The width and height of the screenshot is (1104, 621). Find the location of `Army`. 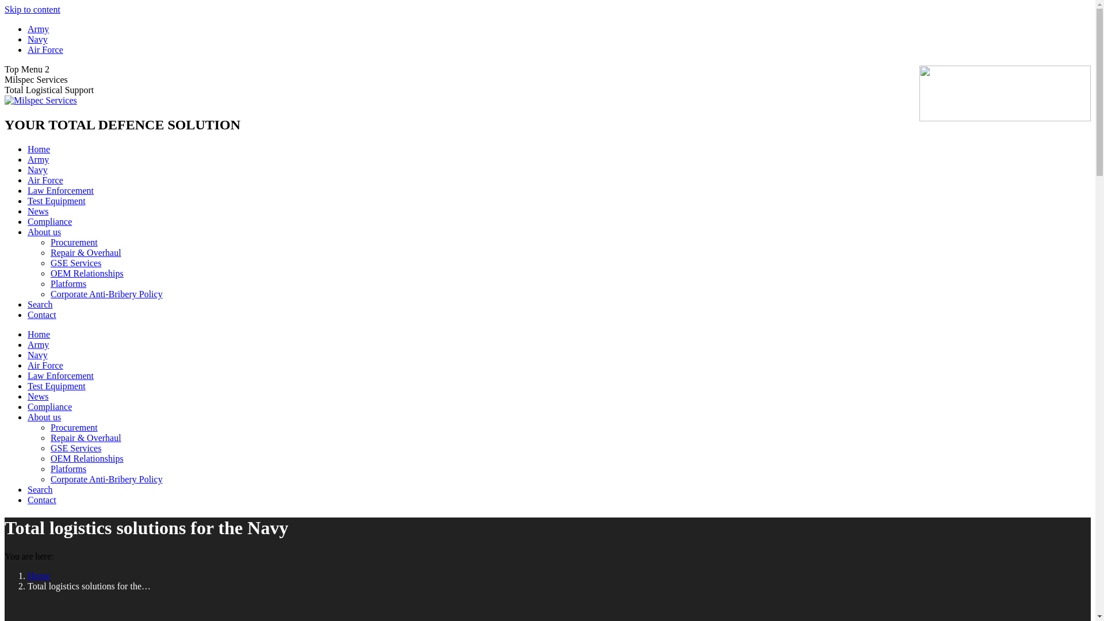

Army is located at coordinates (38, 160).